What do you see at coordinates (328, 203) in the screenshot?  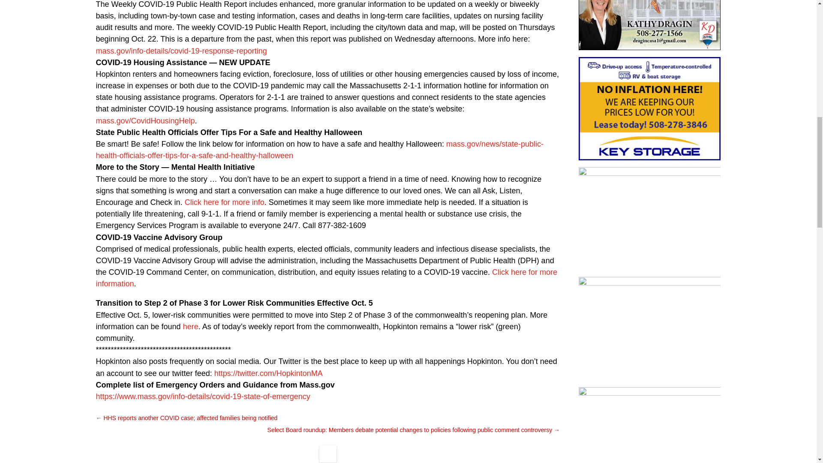 I see `Page 1` at bounding box center [328, 203].